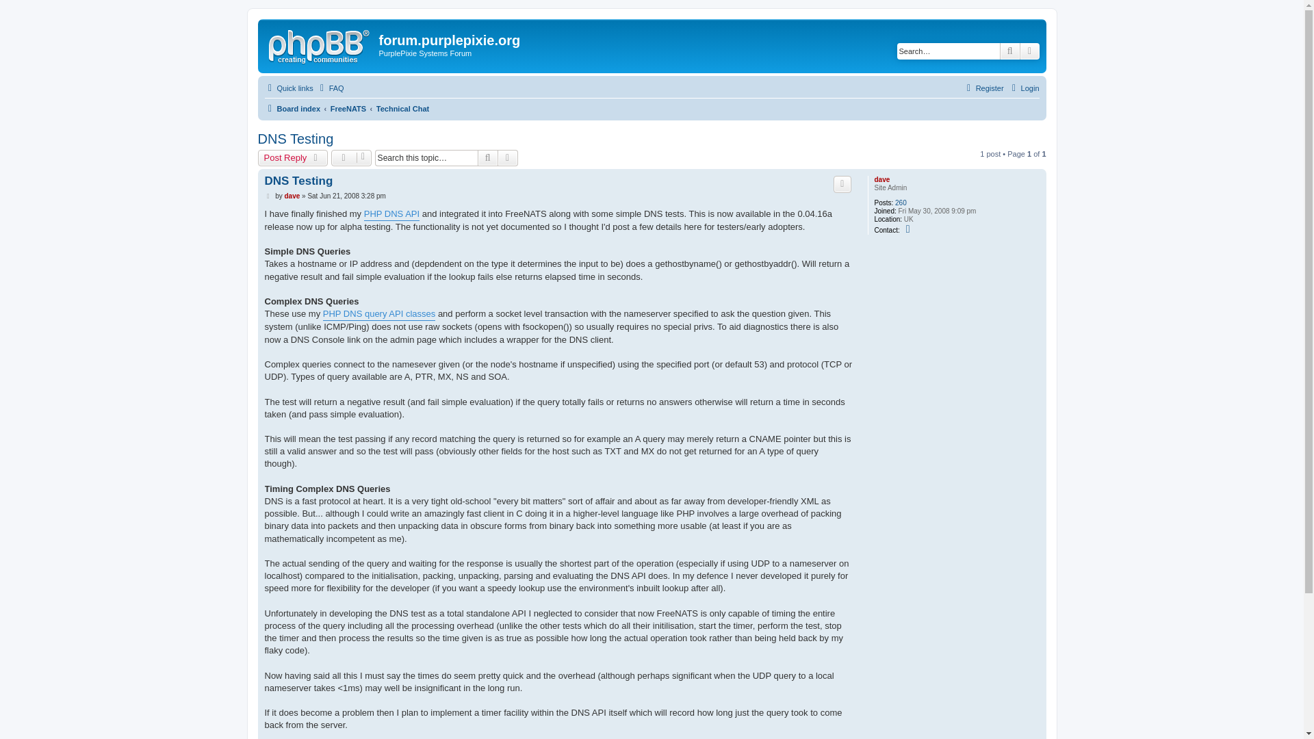 Image resolution: width=1314 pixels, height=739 pixels. I want to click on Advanced search, so click(508, 158).